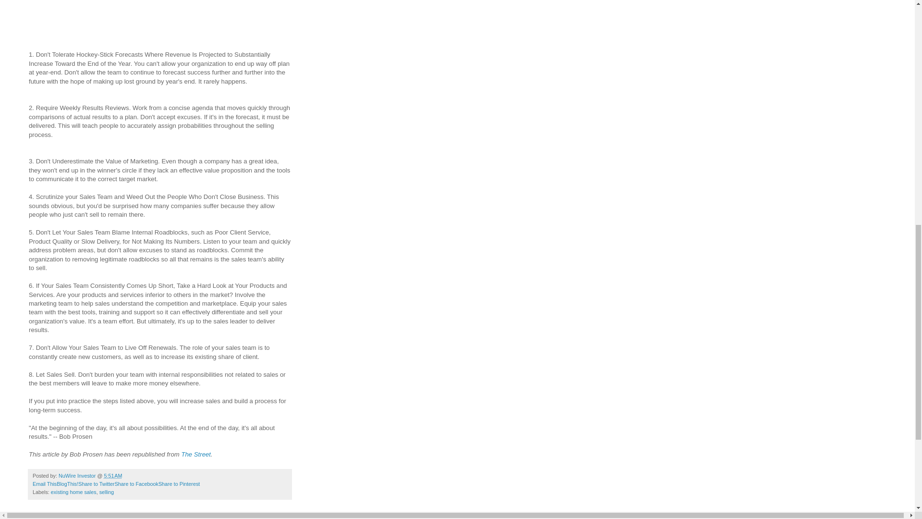 The height and width of the screenshot is (519, 922). Describe the element at coordinates (136, 484) in the screenshot. I see `Share to Facebook` at that location.